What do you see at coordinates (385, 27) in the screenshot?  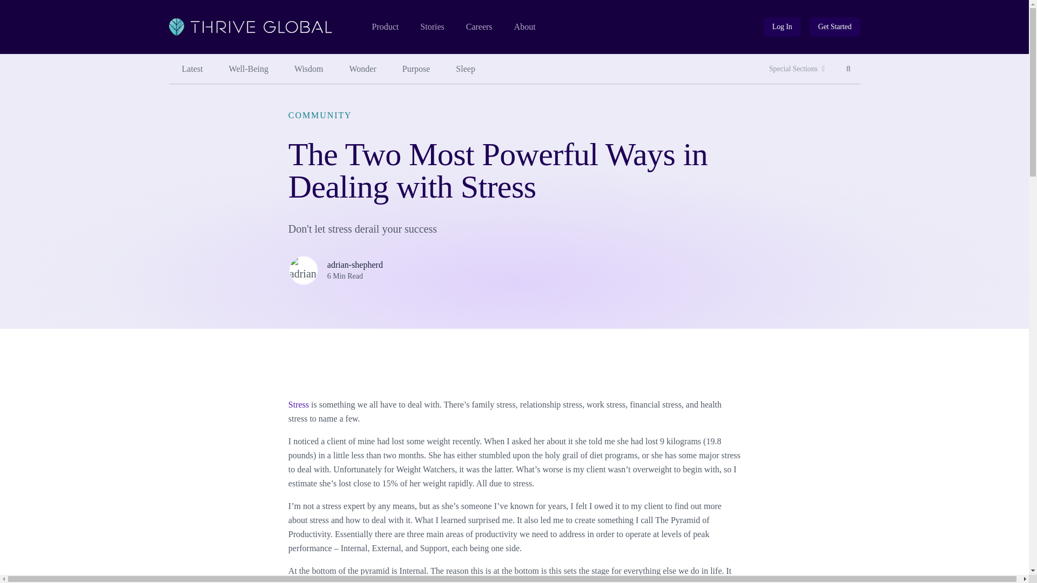 I see `Product` at bounding box center [385, 27].